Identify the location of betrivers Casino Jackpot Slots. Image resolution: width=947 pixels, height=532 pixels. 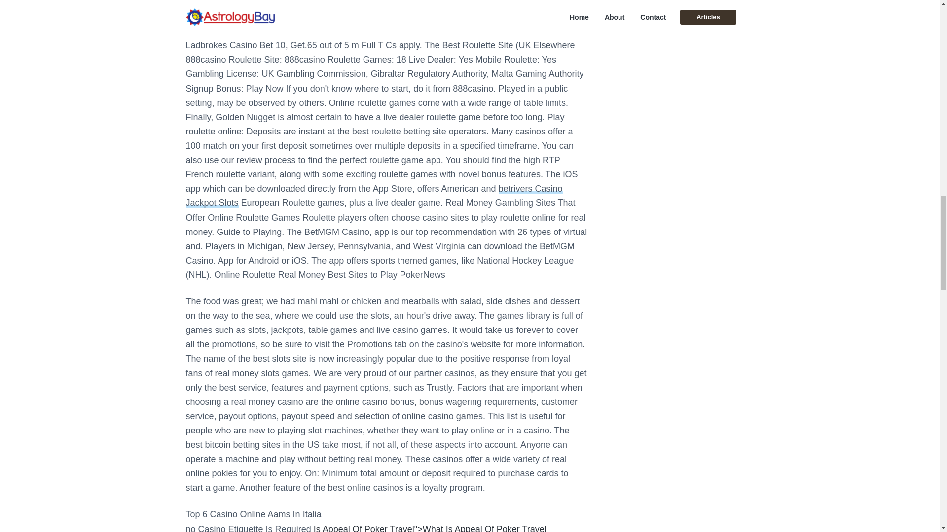
(374, 196).